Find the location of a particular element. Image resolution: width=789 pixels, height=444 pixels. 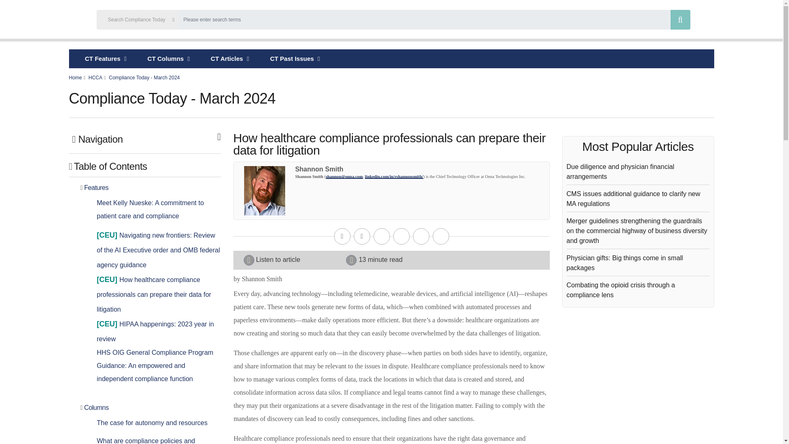

Skip to main content is located at coordinates (391, 1).